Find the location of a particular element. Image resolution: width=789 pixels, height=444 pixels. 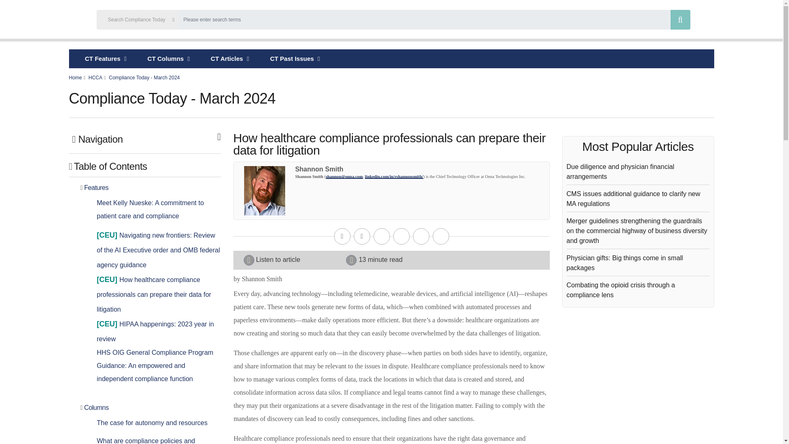

Skip to main content is located at coordinates (391, 1).